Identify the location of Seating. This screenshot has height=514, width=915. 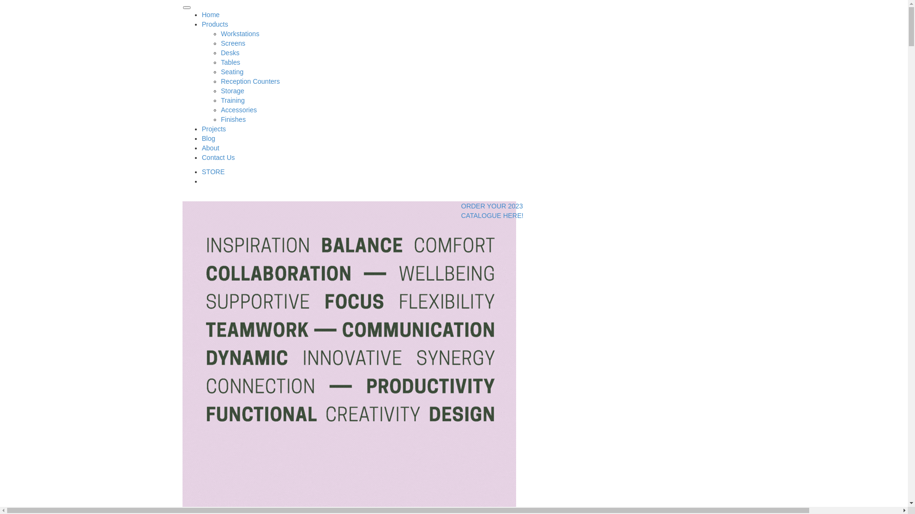
(233, 72).